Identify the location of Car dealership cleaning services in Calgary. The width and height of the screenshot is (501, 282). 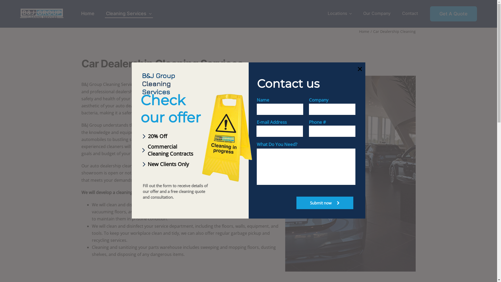
(350, 174).